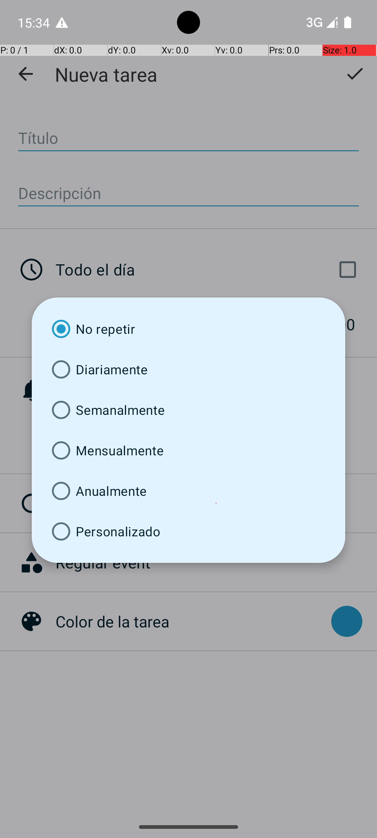 The image size is (377, 838). I want to click on Personalizado, so click(188, 531).